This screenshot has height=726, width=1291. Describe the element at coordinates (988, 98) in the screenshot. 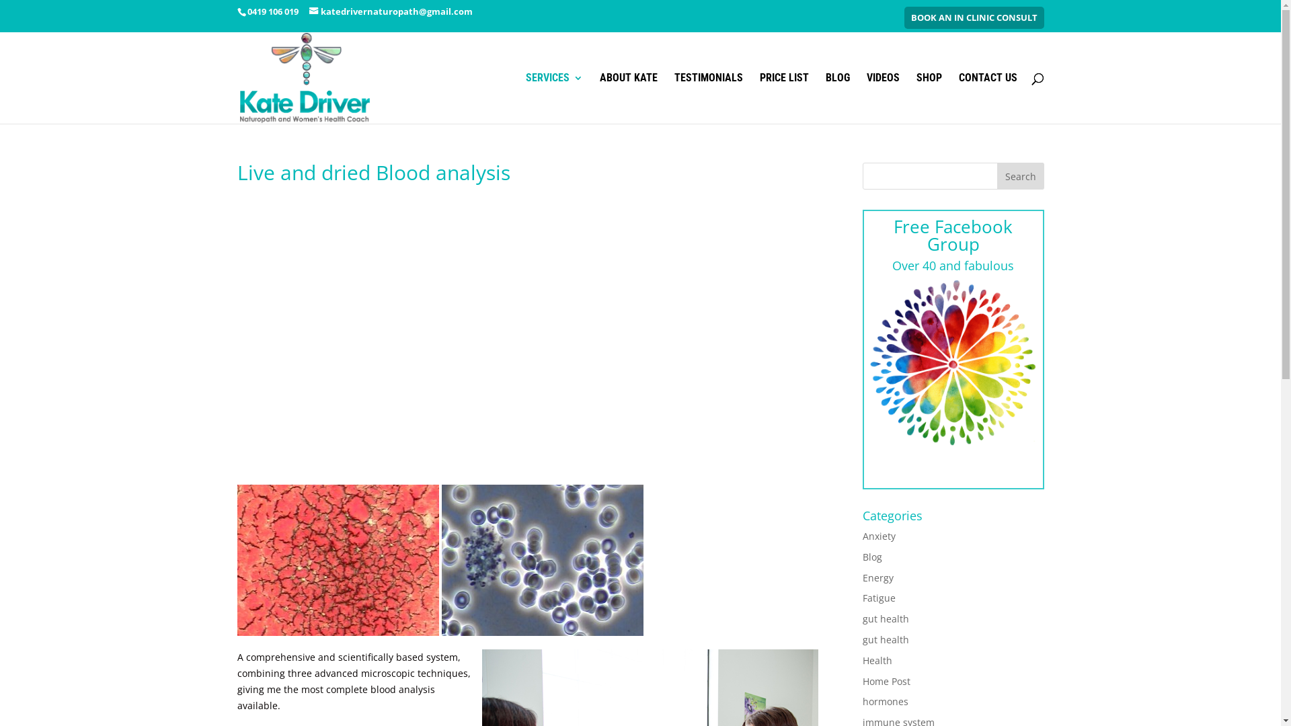

I see `CONTACT US` at that location.